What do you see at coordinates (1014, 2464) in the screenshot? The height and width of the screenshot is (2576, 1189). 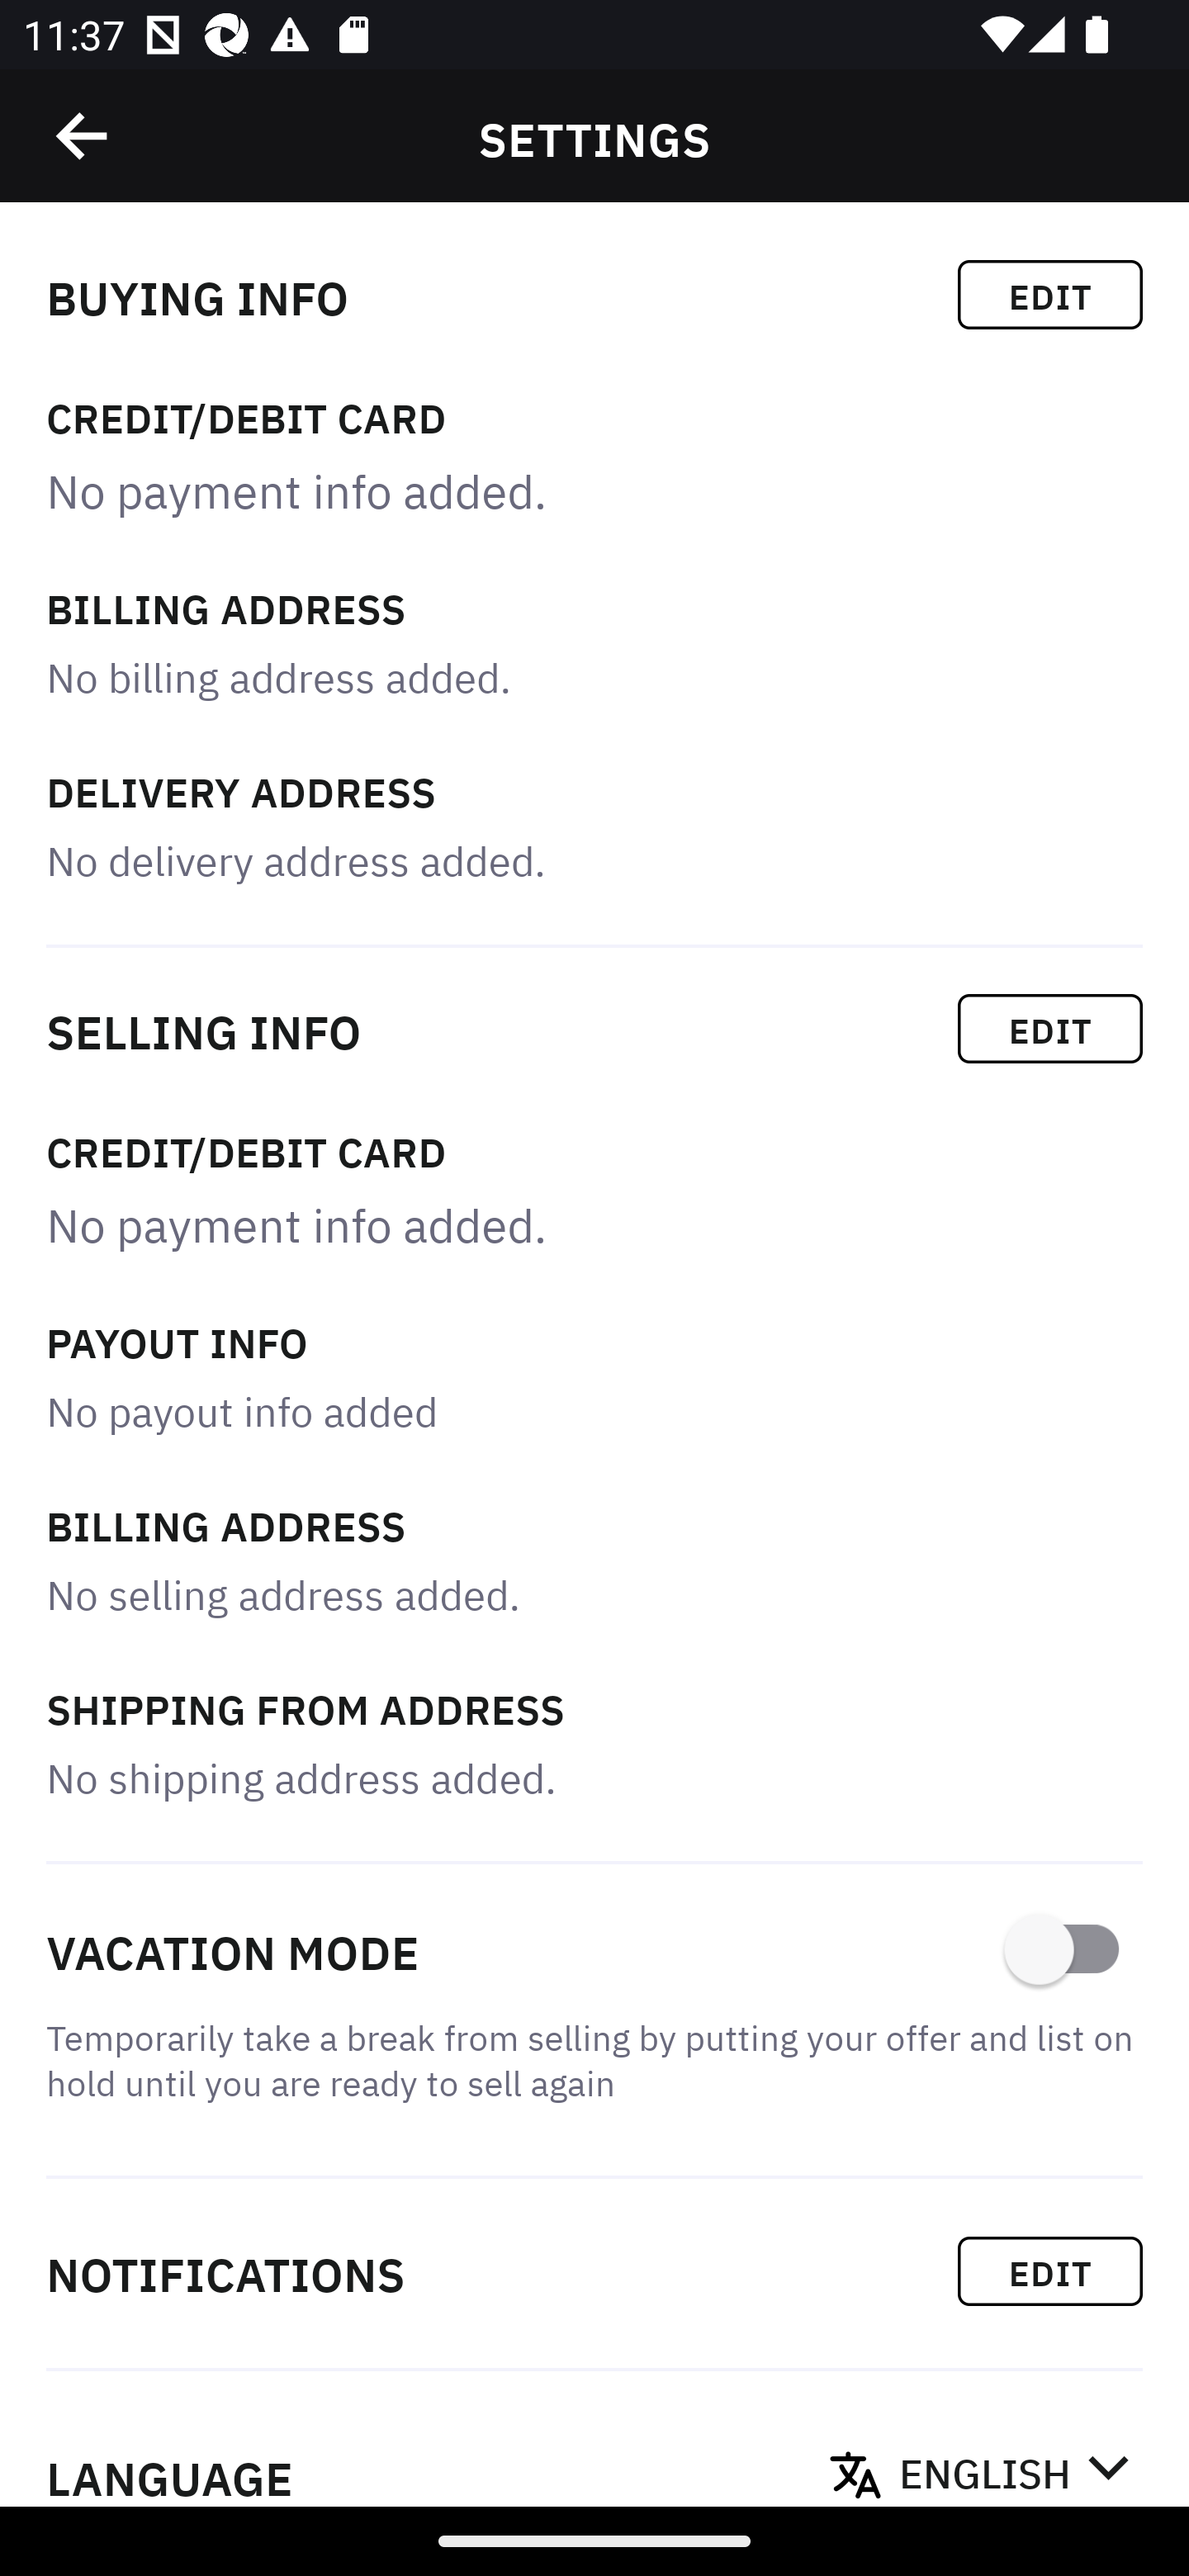 I see `ENGLISH ` at bounding box center [1014, 2464].